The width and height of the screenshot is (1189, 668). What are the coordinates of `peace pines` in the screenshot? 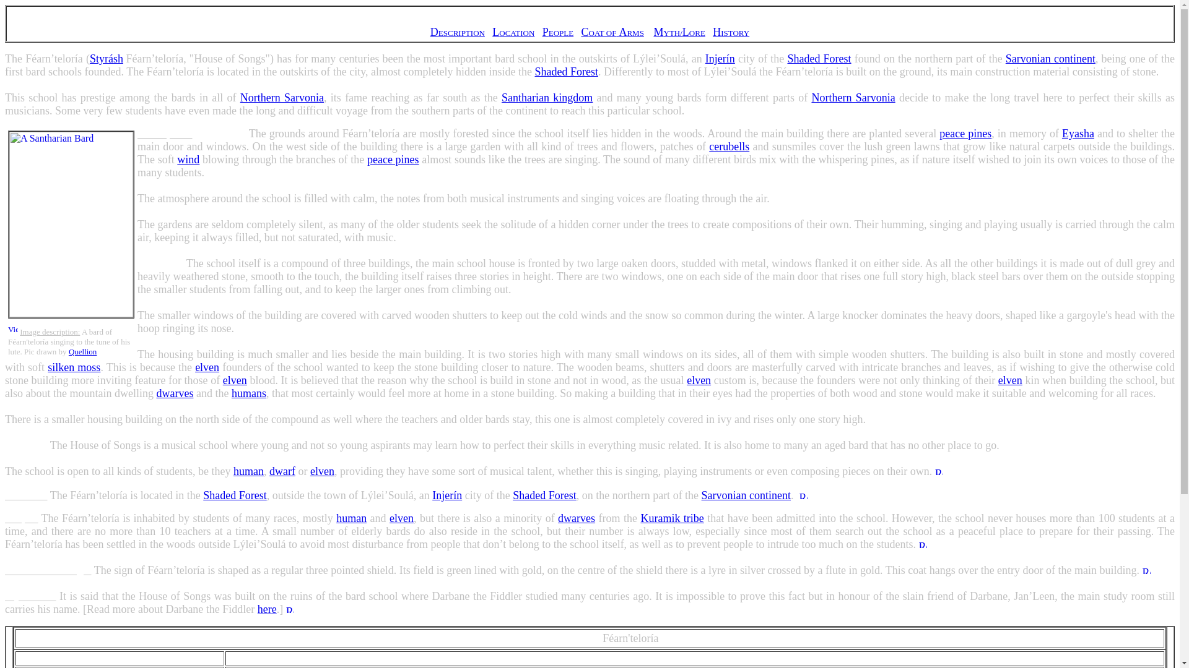 It's located at (965, 134).